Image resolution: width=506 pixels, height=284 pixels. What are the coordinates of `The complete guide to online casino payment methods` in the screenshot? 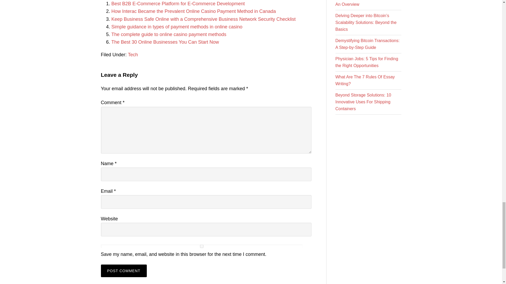 It's located at (169, 34).